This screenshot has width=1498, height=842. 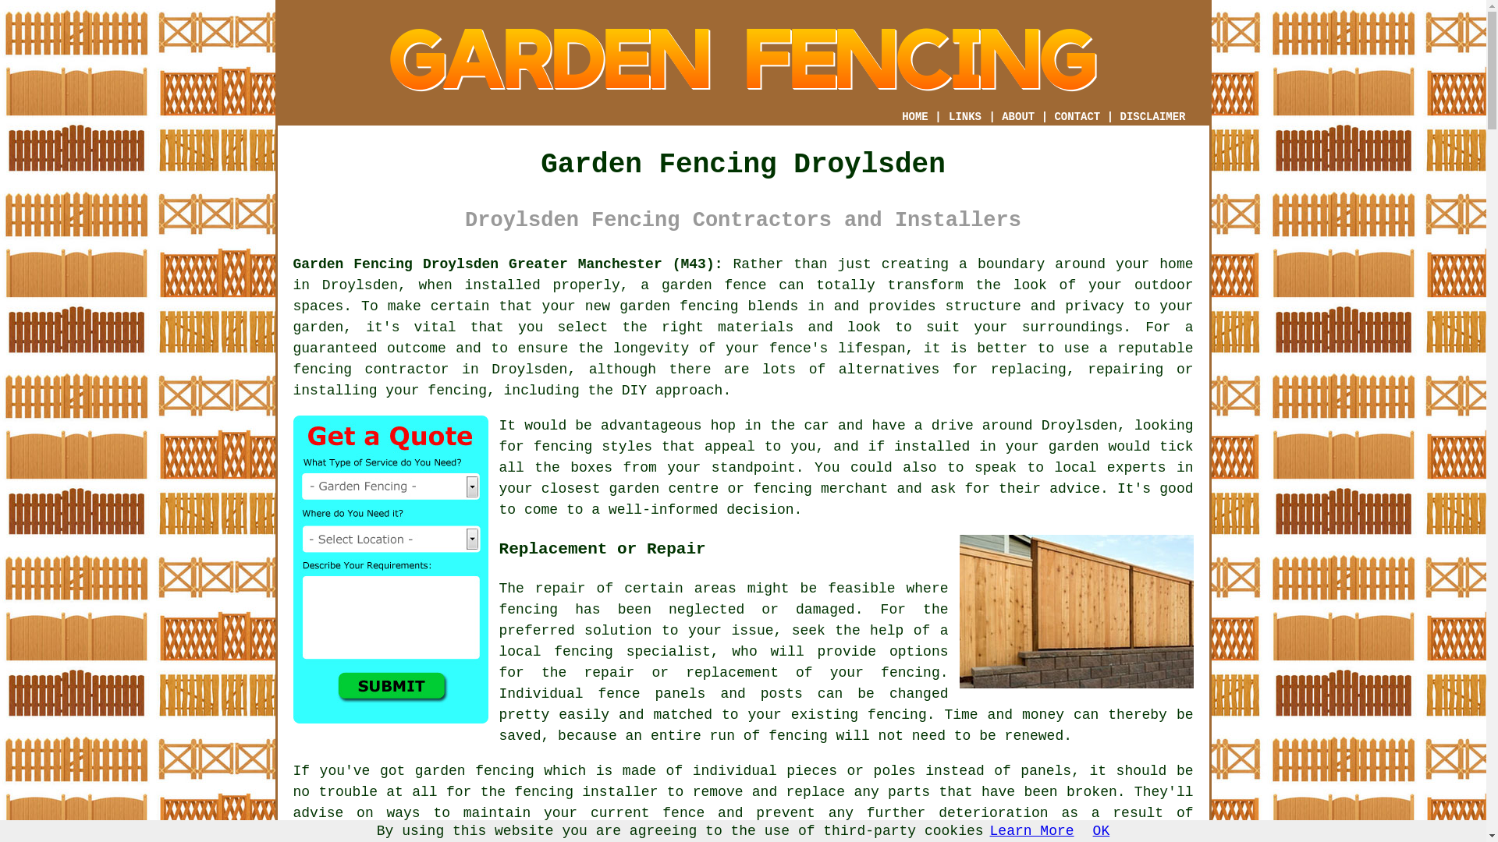 What do you see at coordinates (679, 306) in the screenshot?
I see `garden fencing` at bounding box center [679, 306].